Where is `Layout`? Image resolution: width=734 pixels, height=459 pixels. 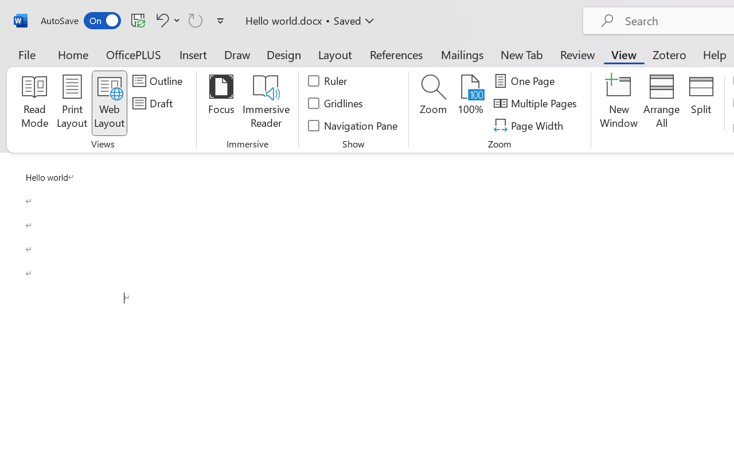 Layout is located at coordinates (335, 54).